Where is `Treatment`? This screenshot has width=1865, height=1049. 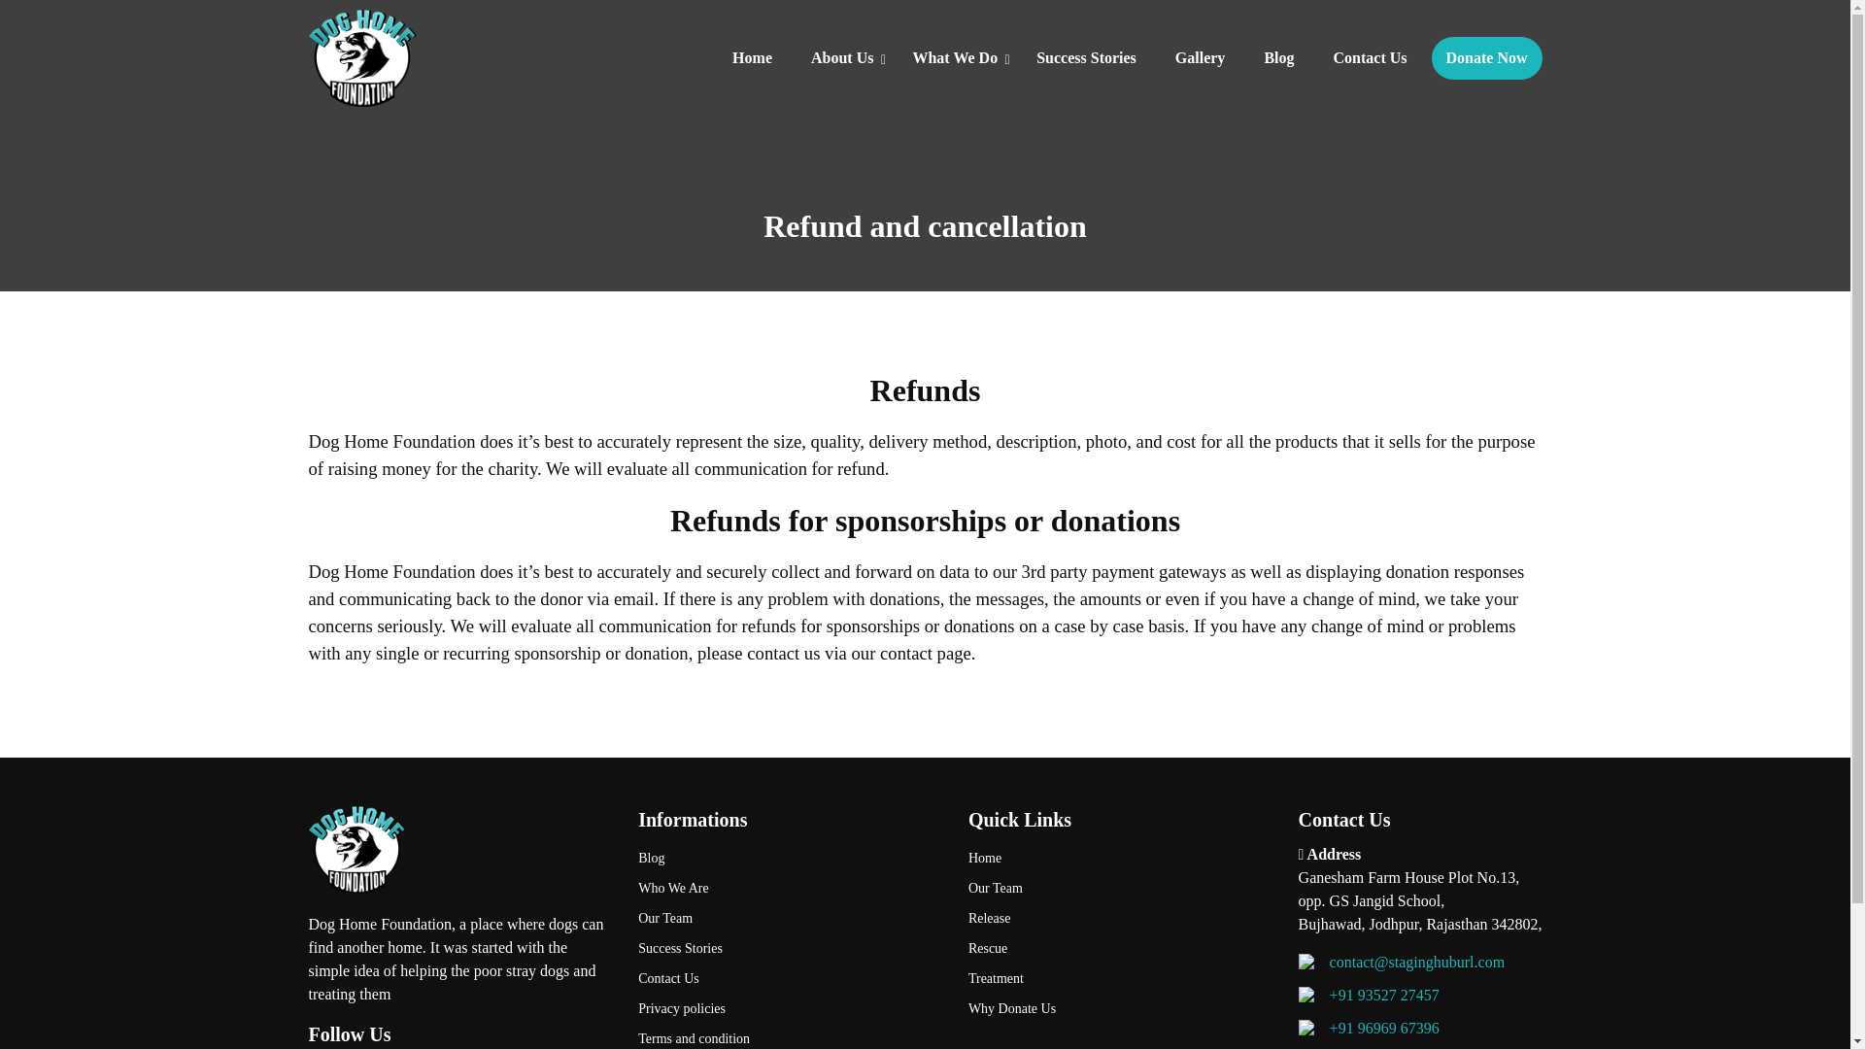
Treatment is located at coordinates (1119, 978).